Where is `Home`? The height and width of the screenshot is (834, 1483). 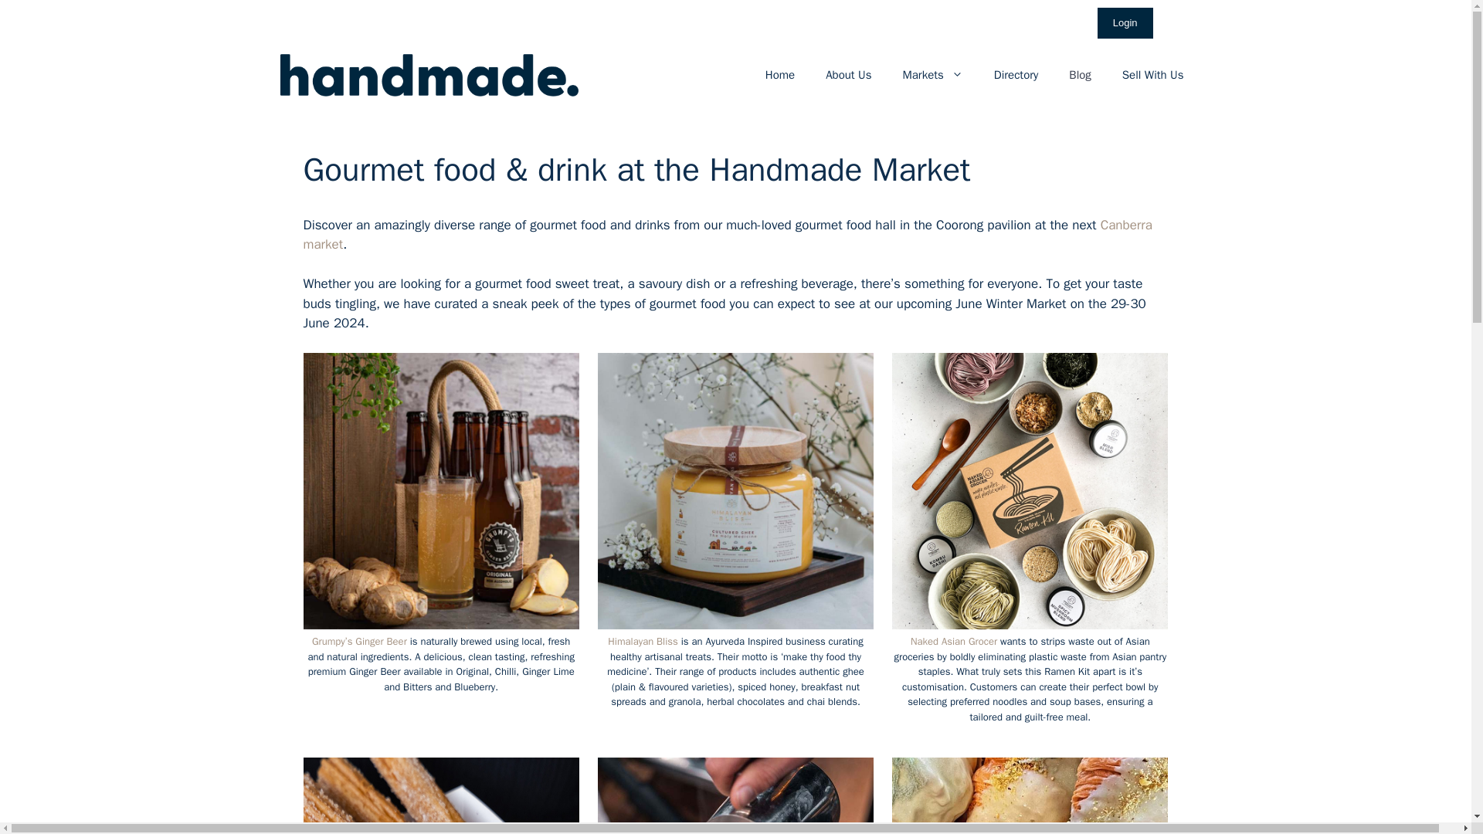 Home is located at coordinates (780, 74).